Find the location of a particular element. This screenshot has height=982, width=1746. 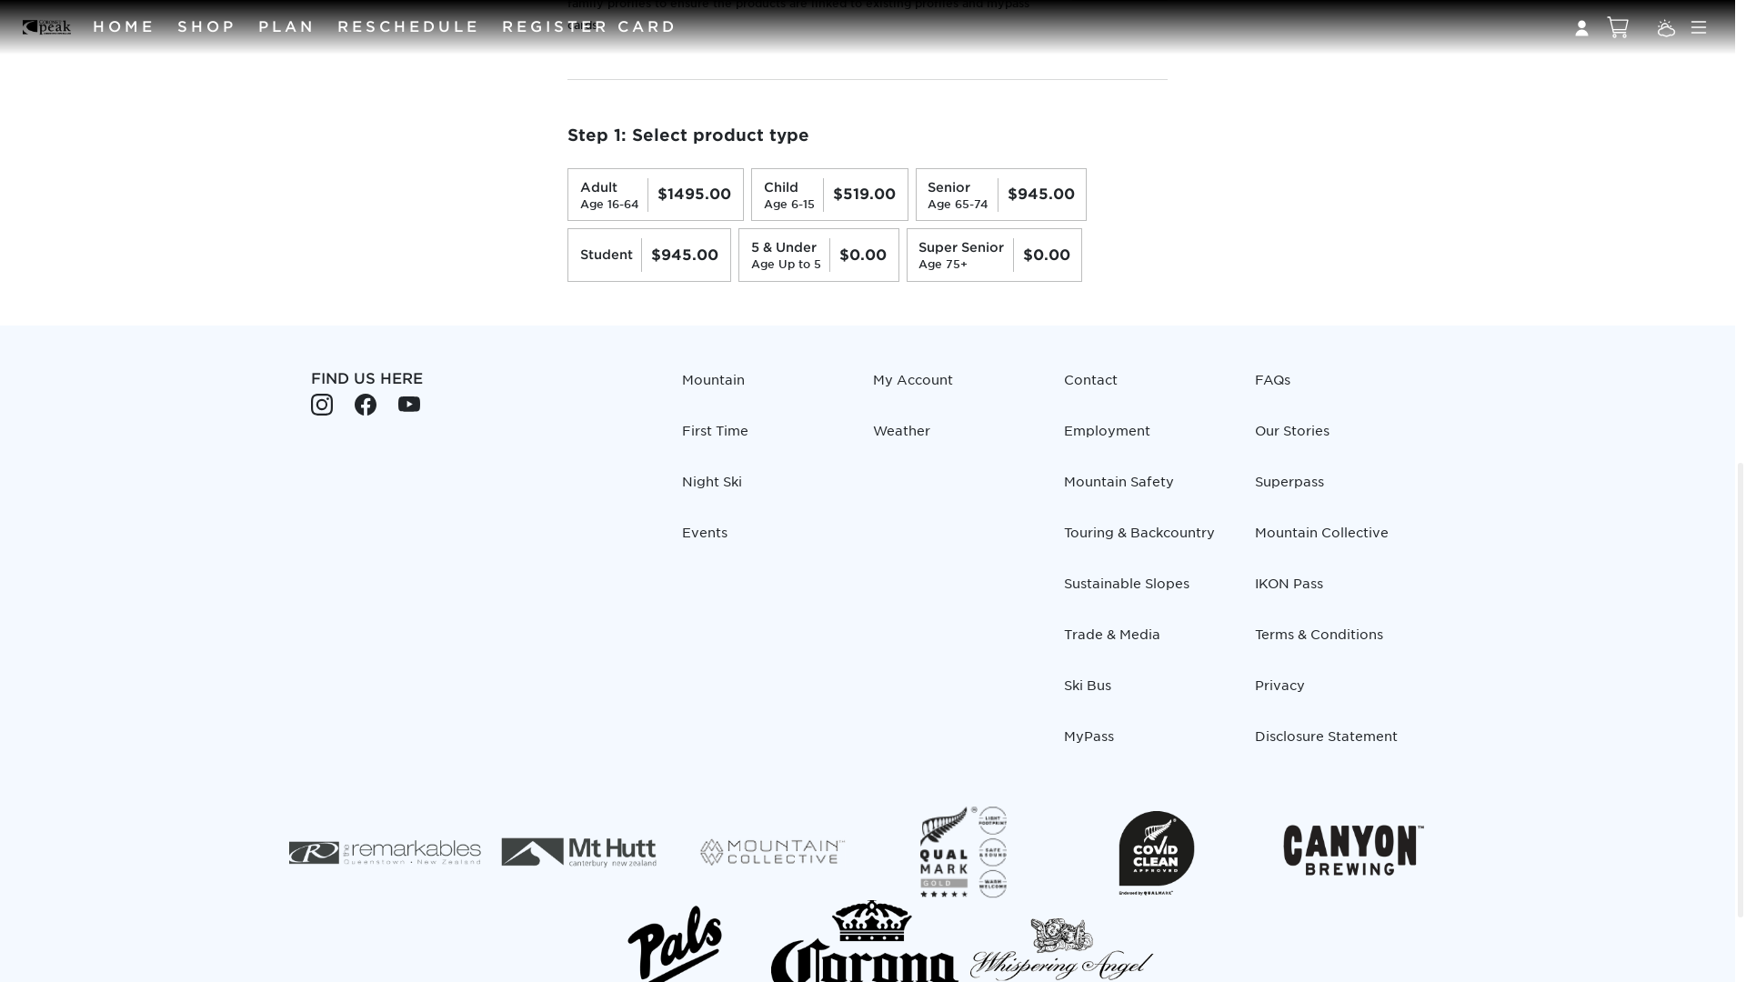

MyPass is located at coordinates (1148, 744).